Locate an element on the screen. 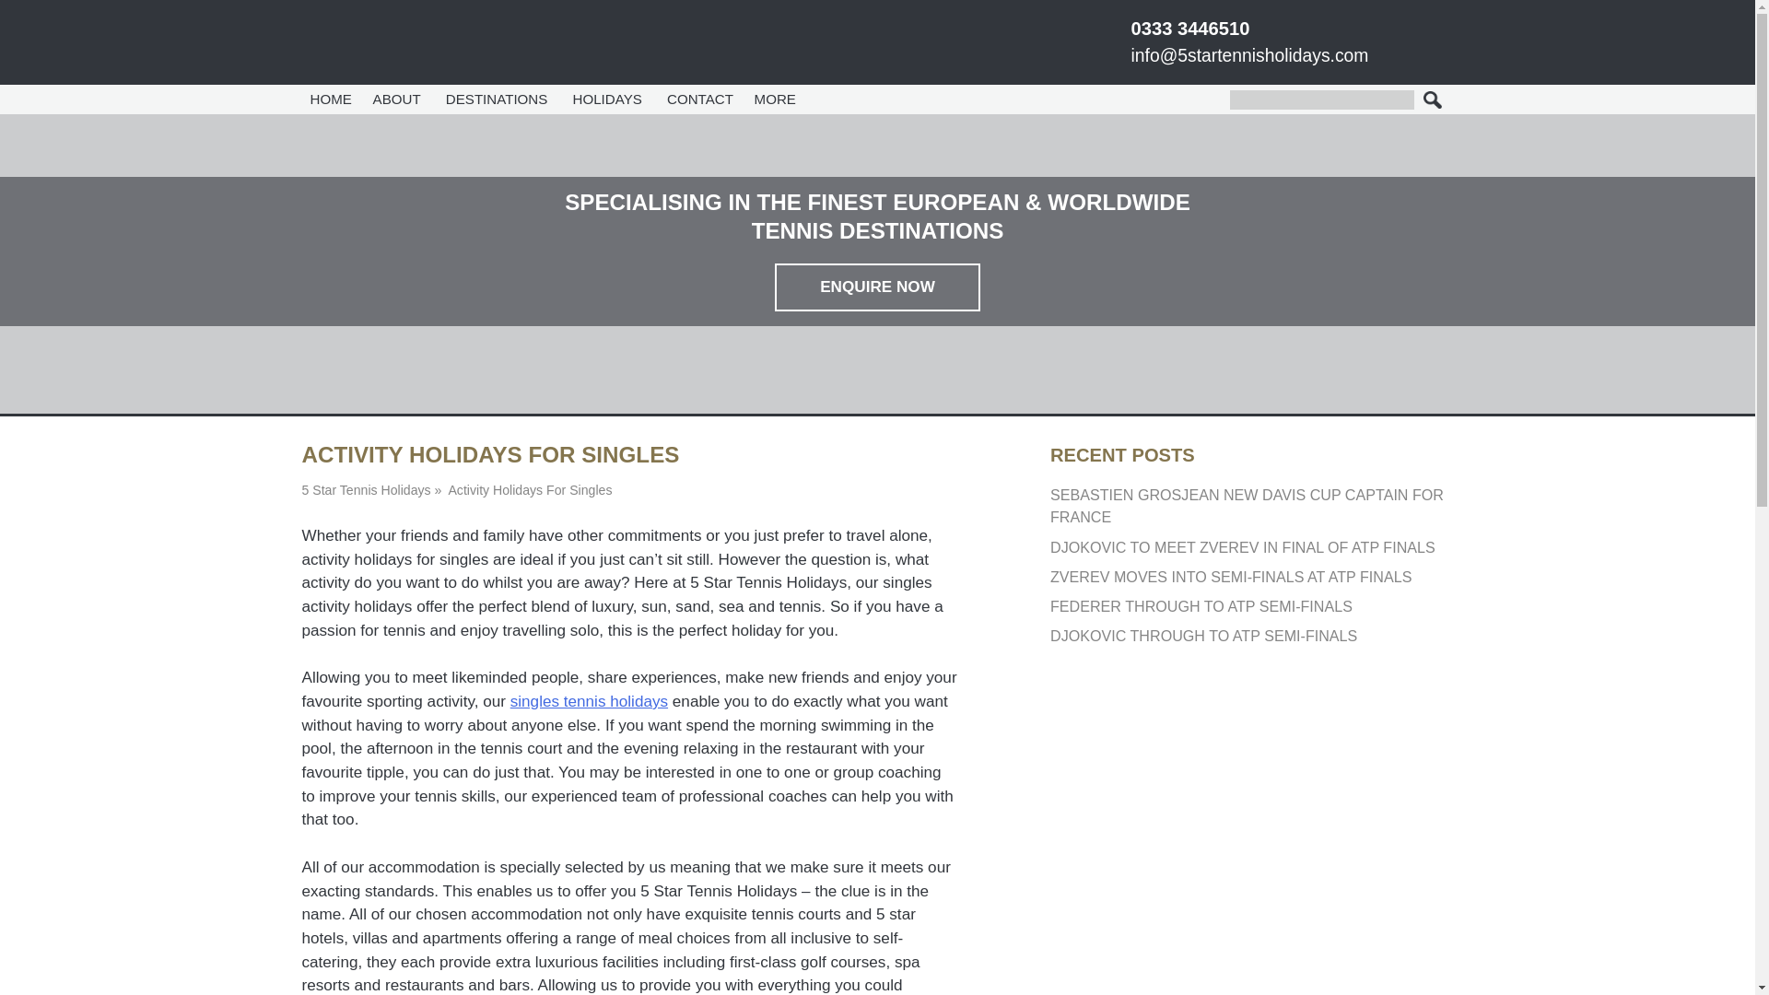 This screenshot has width=1769, height=995. 0333 3446510 is located at coordinates (1190, 29).